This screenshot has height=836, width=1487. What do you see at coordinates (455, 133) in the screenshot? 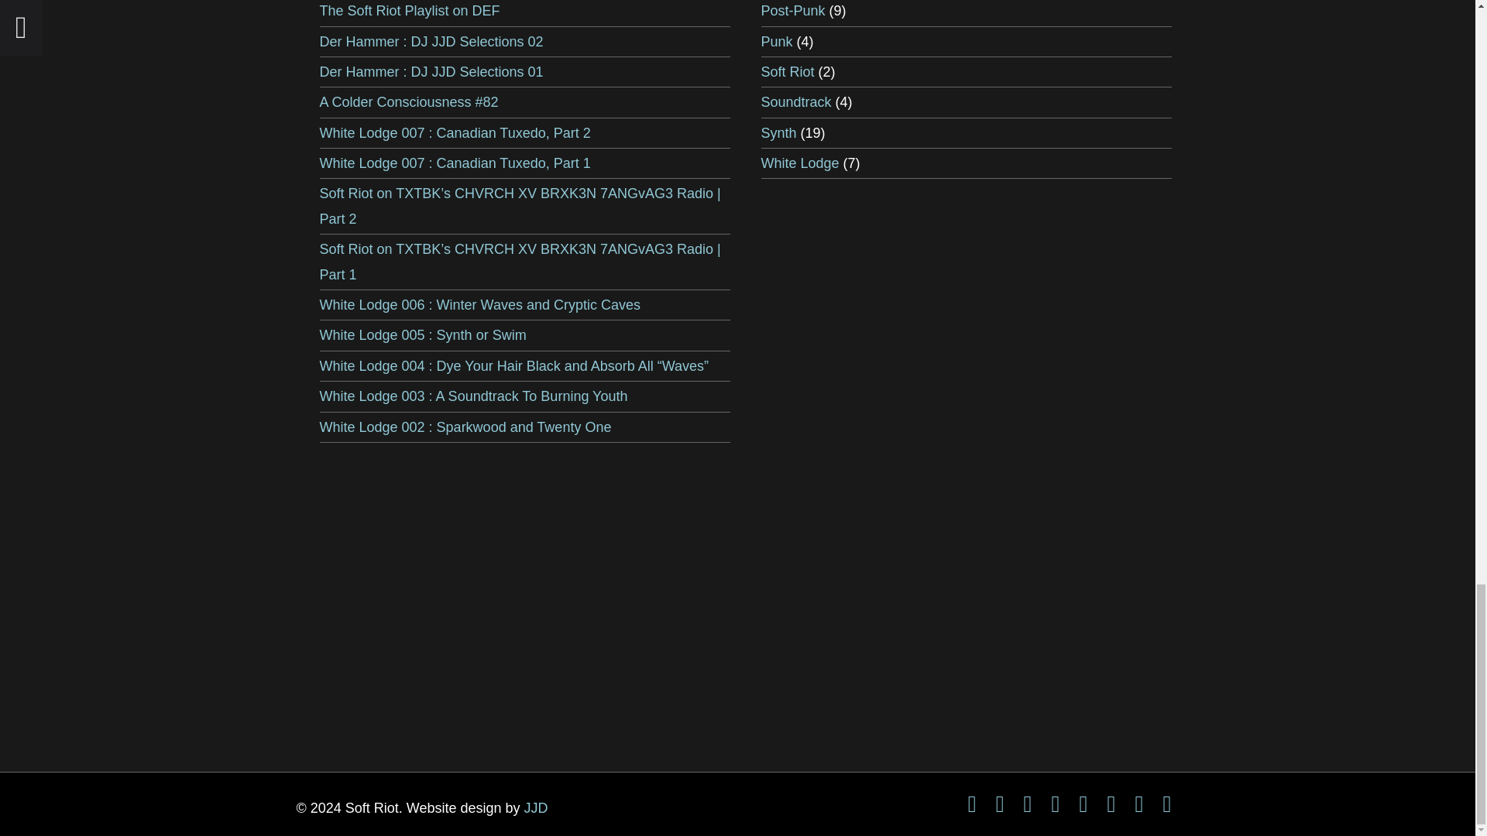
I see `White Lodge 007 : Canadian Tuxedo, Part 2` at bounding box center [455, 133].